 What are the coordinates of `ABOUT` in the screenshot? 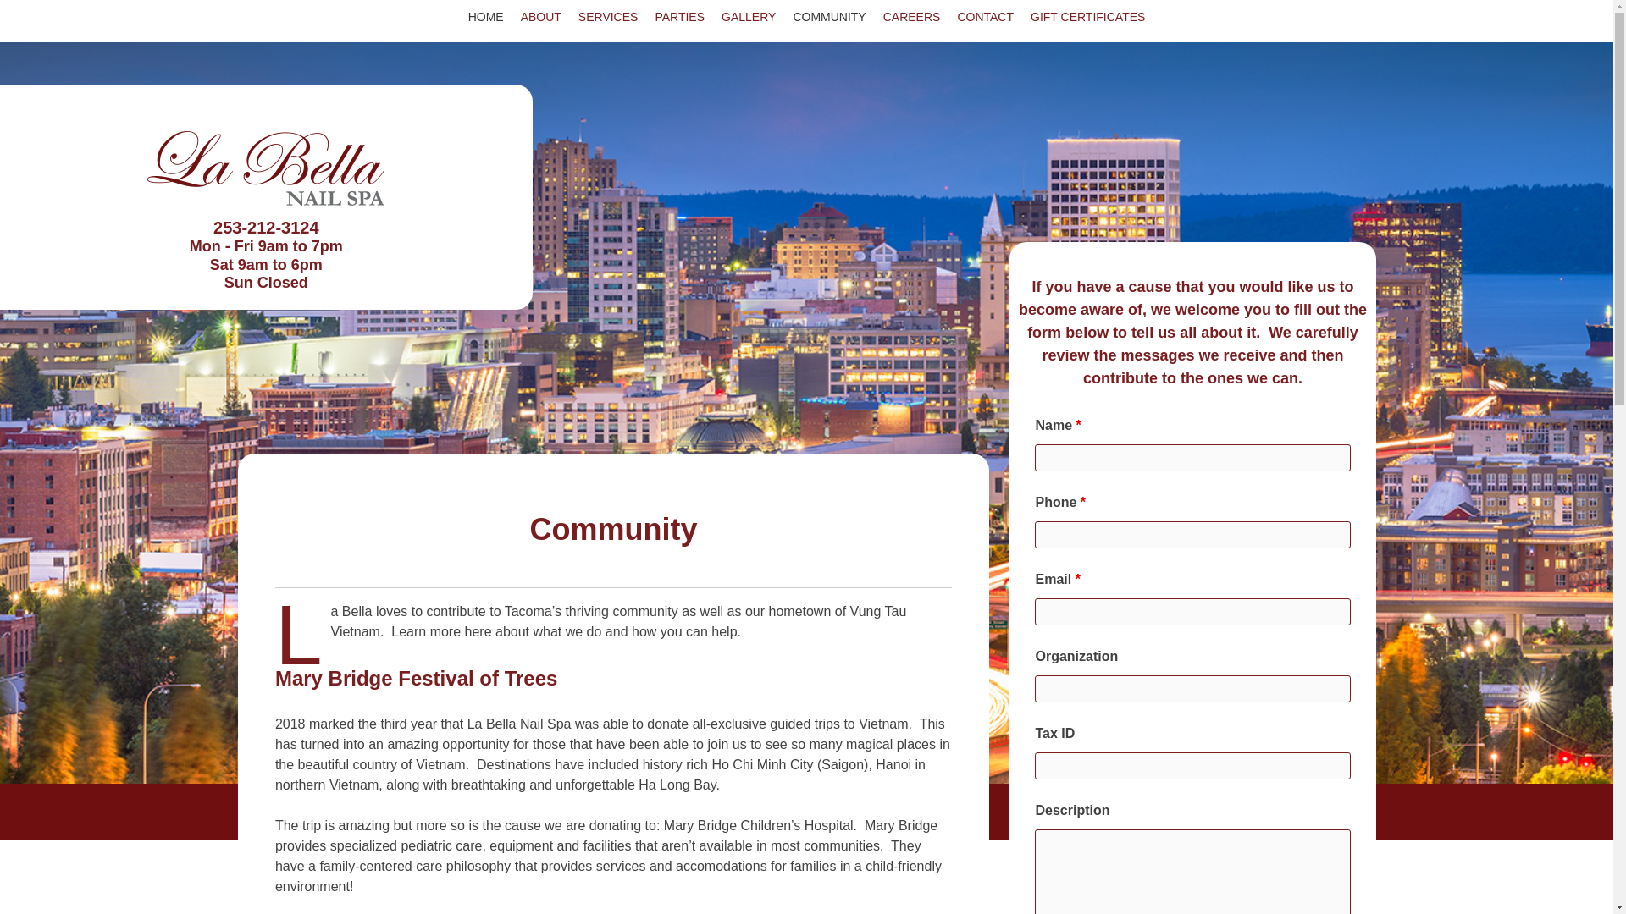 It's located at (540, 17).